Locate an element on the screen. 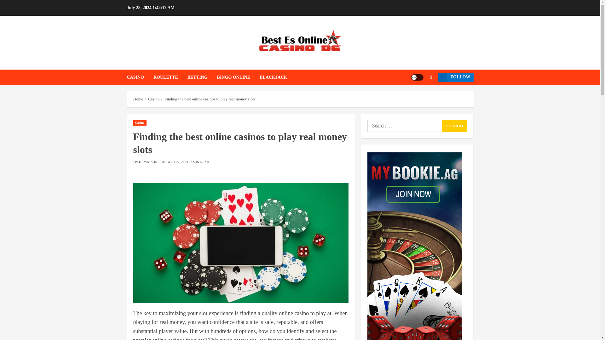 The width and height of the screenshot is (605, 340). BETTING is located at coordinates (202, 77).